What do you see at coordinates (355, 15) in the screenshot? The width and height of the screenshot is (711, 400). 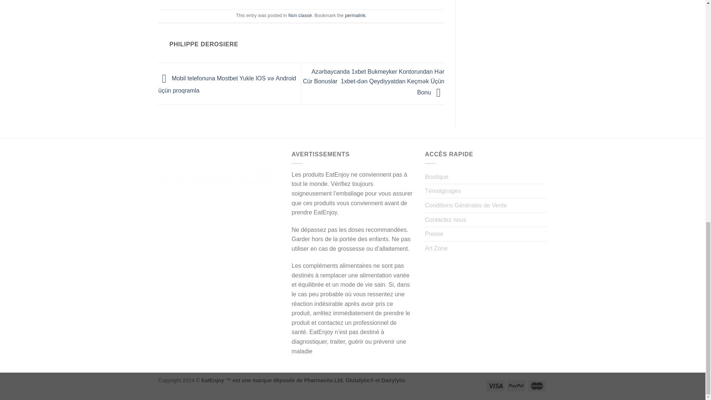 I see `permalink` at bounding box center [355, 15].